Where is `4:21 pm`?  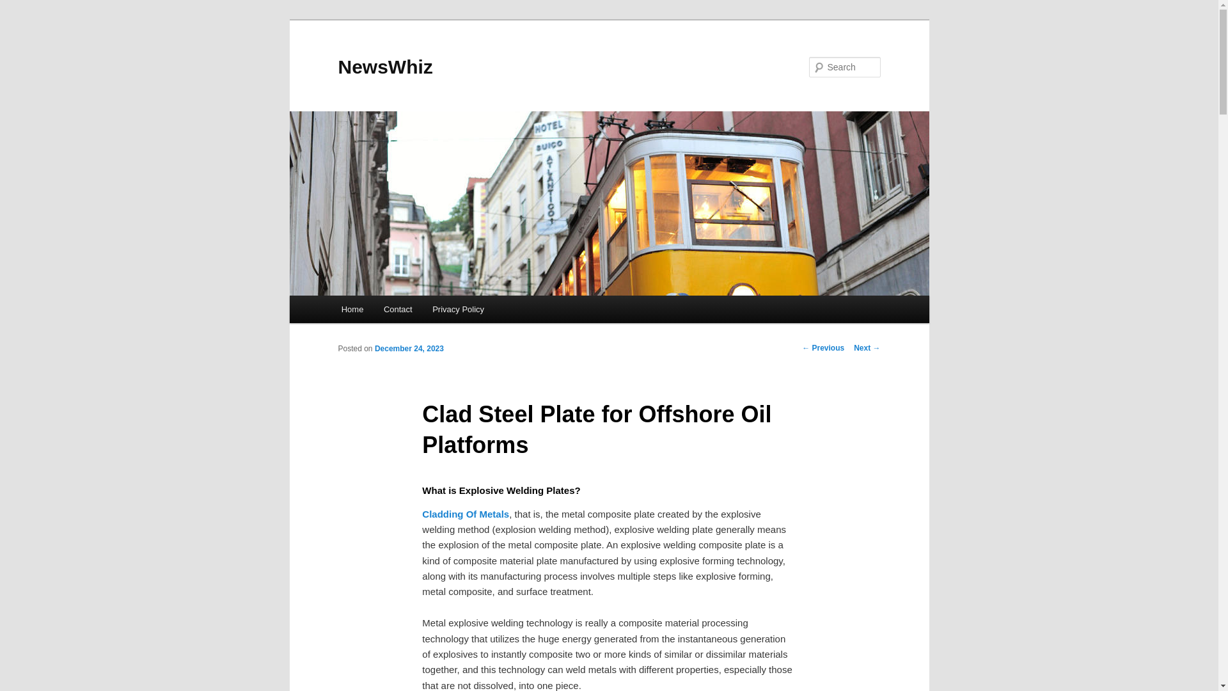
4:21 pm is located at coordinates (409, 348).